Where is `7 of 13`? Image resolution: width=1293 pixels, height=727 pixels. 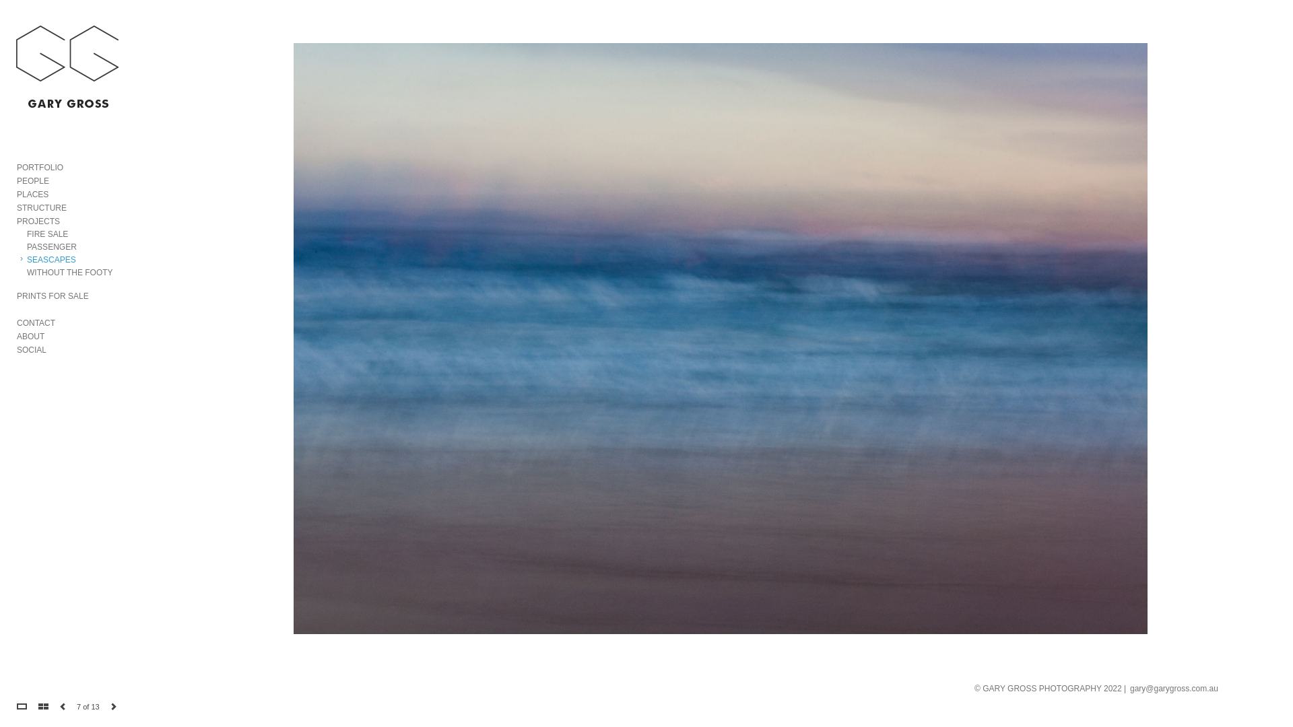
7 of 13 is located at coordinates (88, 707).